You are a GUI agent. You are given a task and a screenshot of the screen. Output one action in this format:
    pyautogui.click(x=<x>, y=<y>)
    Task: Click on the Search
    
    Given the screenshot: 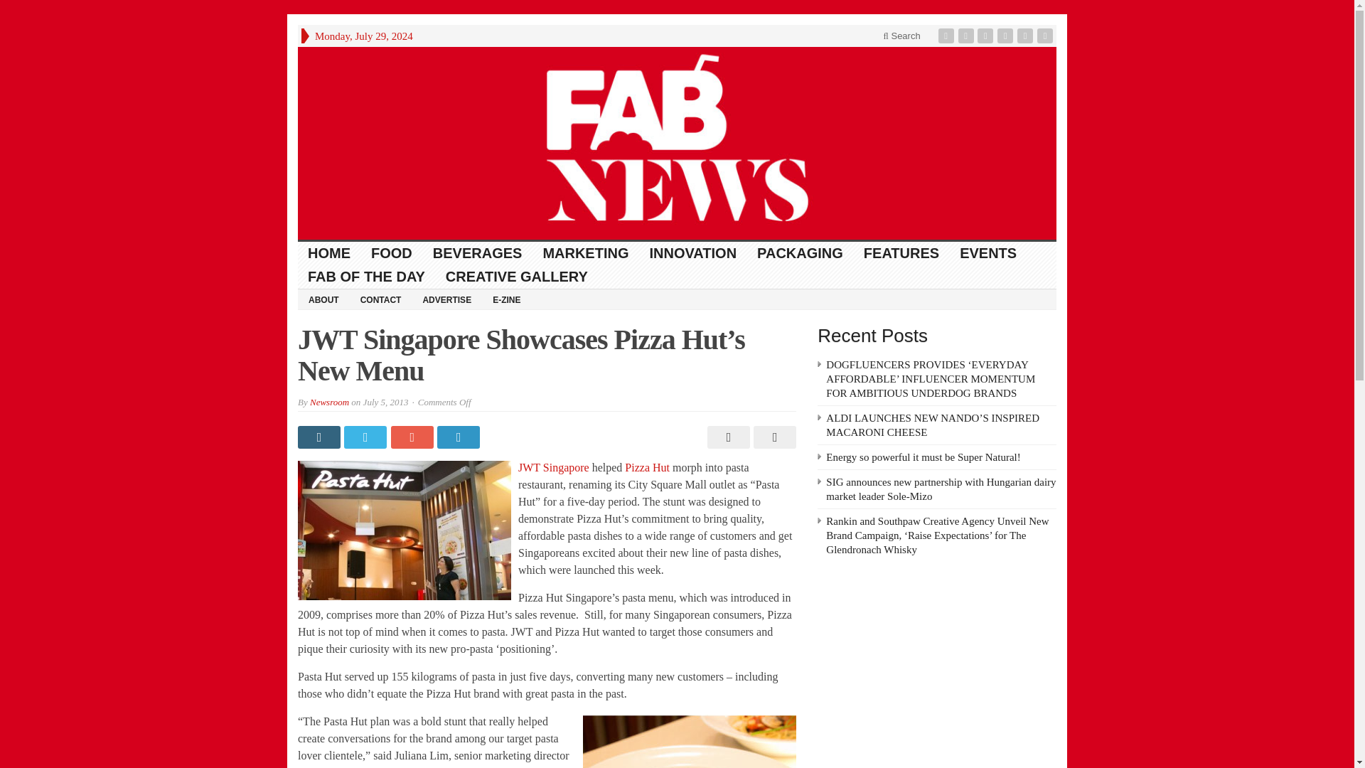 What is the action you would take?
    pyautogui.click(x=901, y=36)
    